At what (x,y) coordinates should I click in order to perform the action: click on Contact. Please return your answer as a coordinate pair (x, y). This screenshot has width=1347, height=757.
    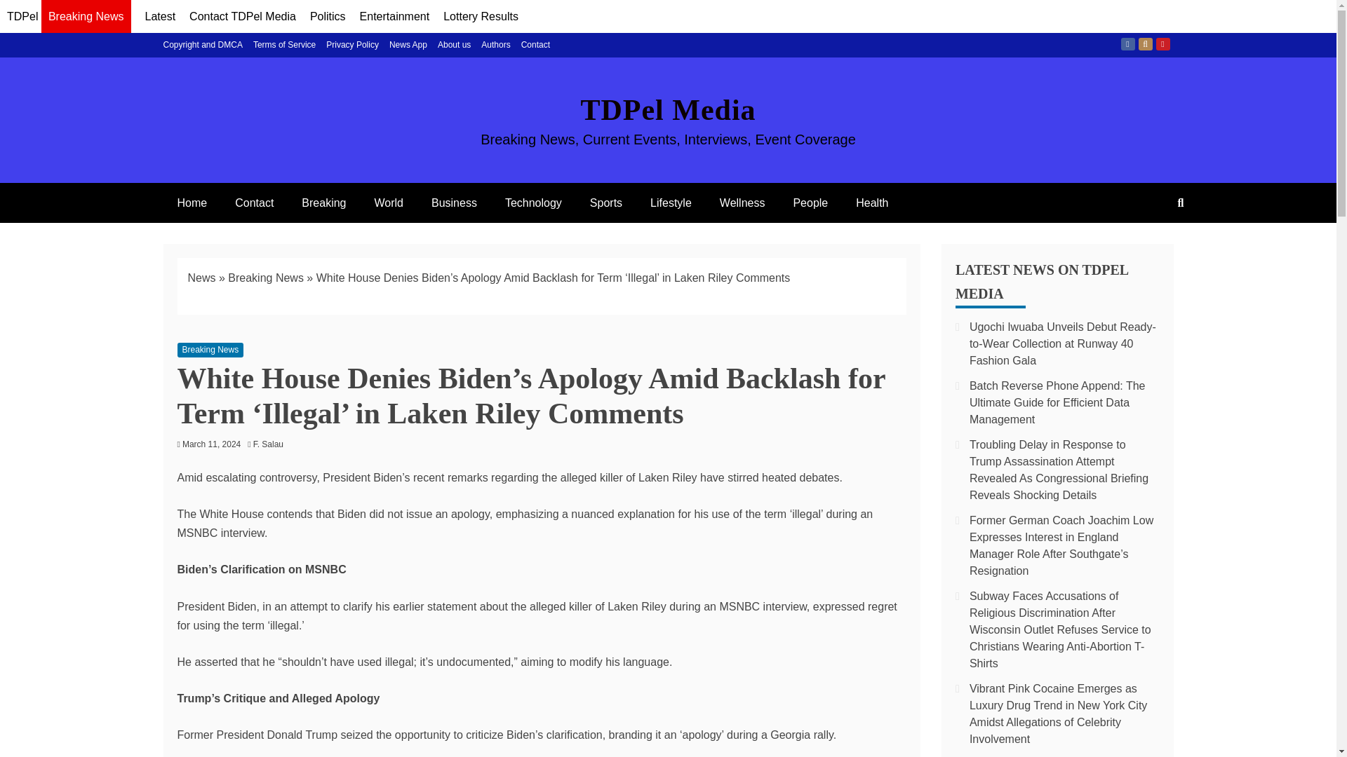
    Looking at the image, I should click on (535, 45).